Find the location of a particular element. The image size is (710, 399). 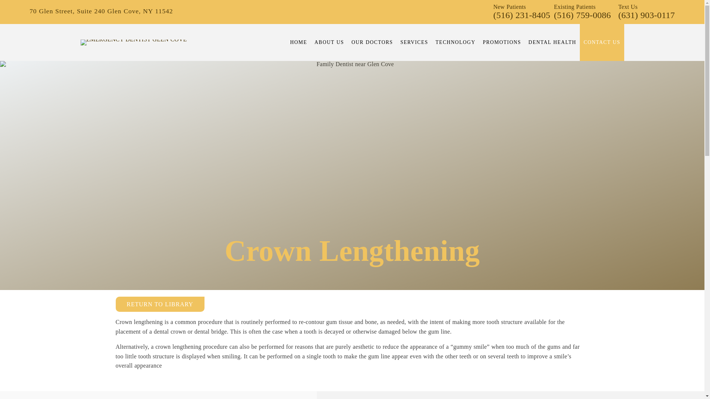

RETURN TO LIBRARY is located at coordinates (160, 304).